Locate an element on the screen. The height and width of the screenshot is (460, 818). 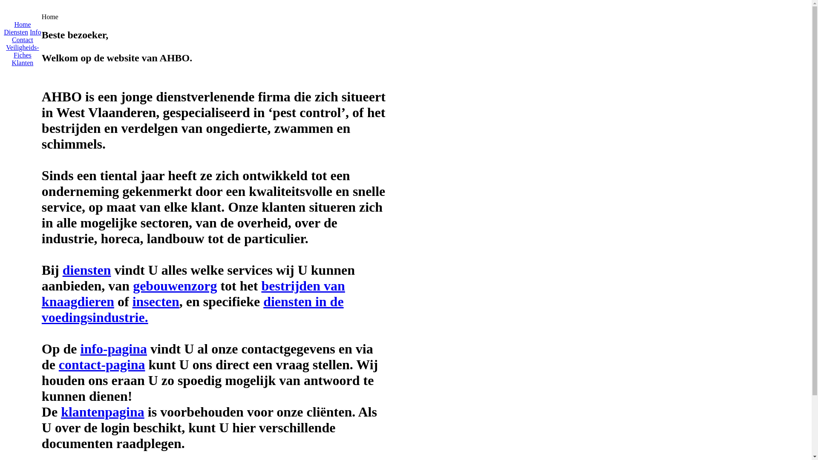
info-pagina is located at coordinates (114, 349).